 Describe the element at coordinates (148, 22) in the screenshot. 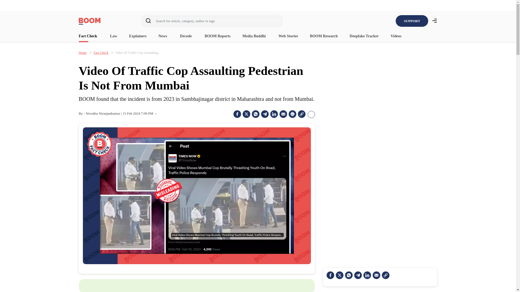

I see `Start Search` at that location.